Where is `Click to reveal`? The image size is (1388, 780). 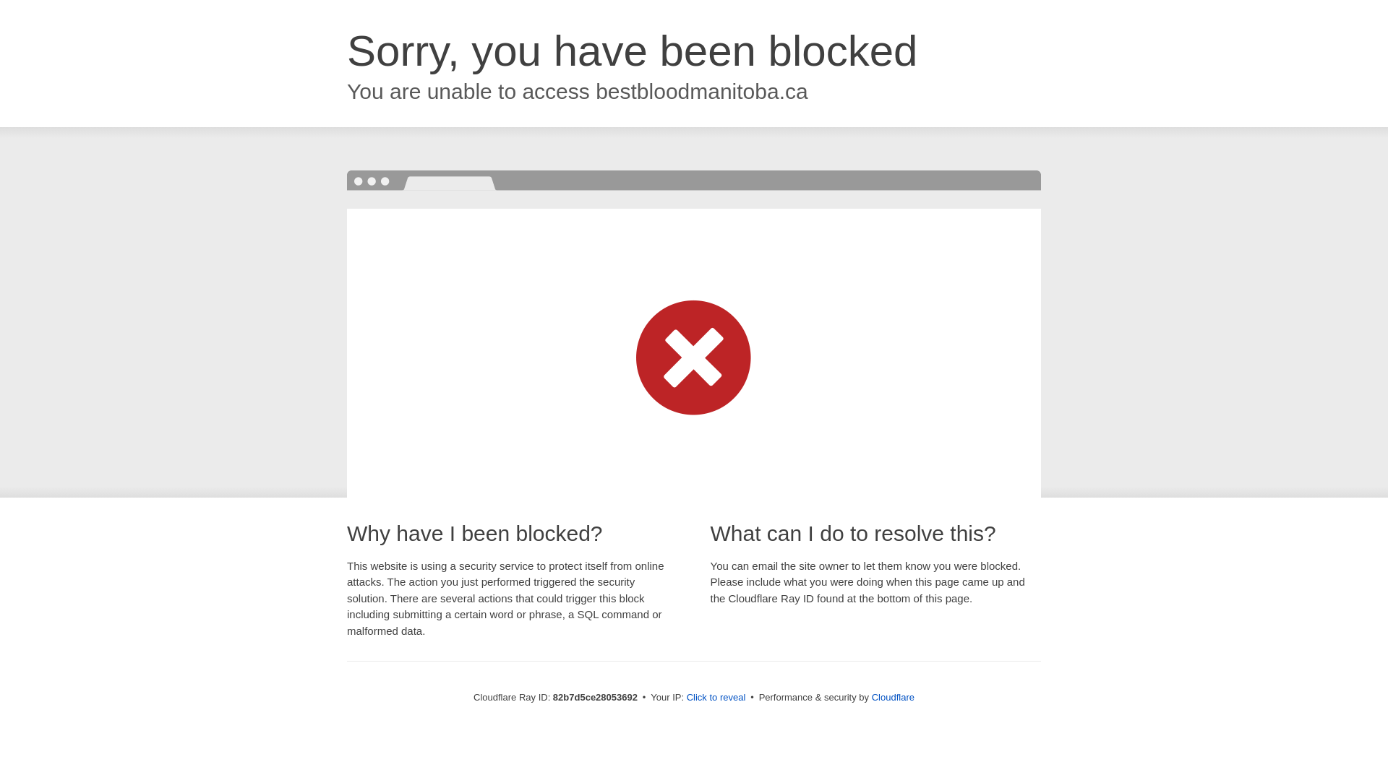 Click to reveal is located at coordinates (716, 698).